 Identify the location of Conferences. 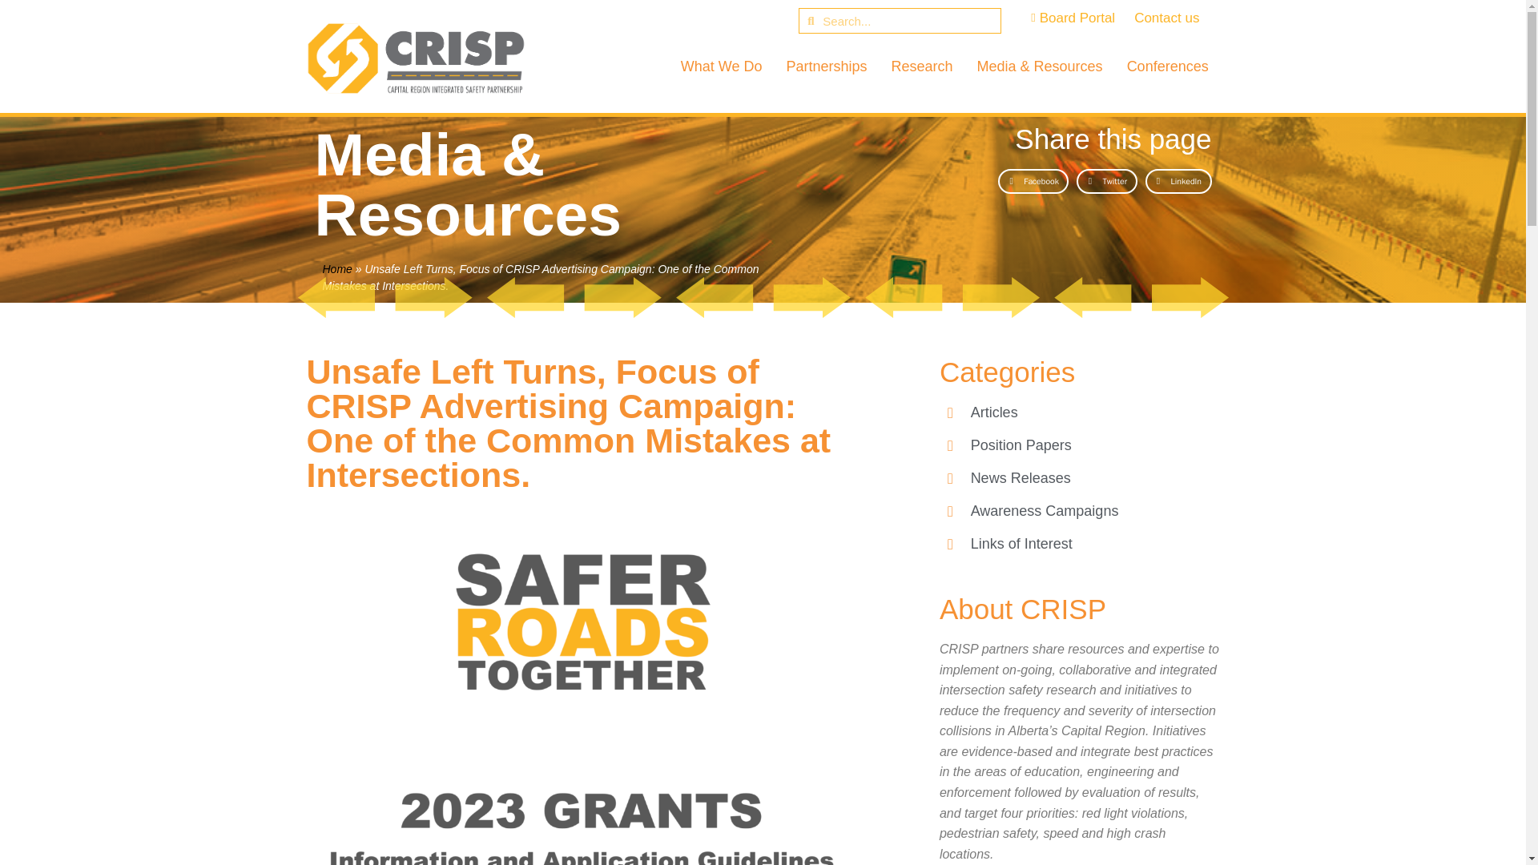
(1168, 66).